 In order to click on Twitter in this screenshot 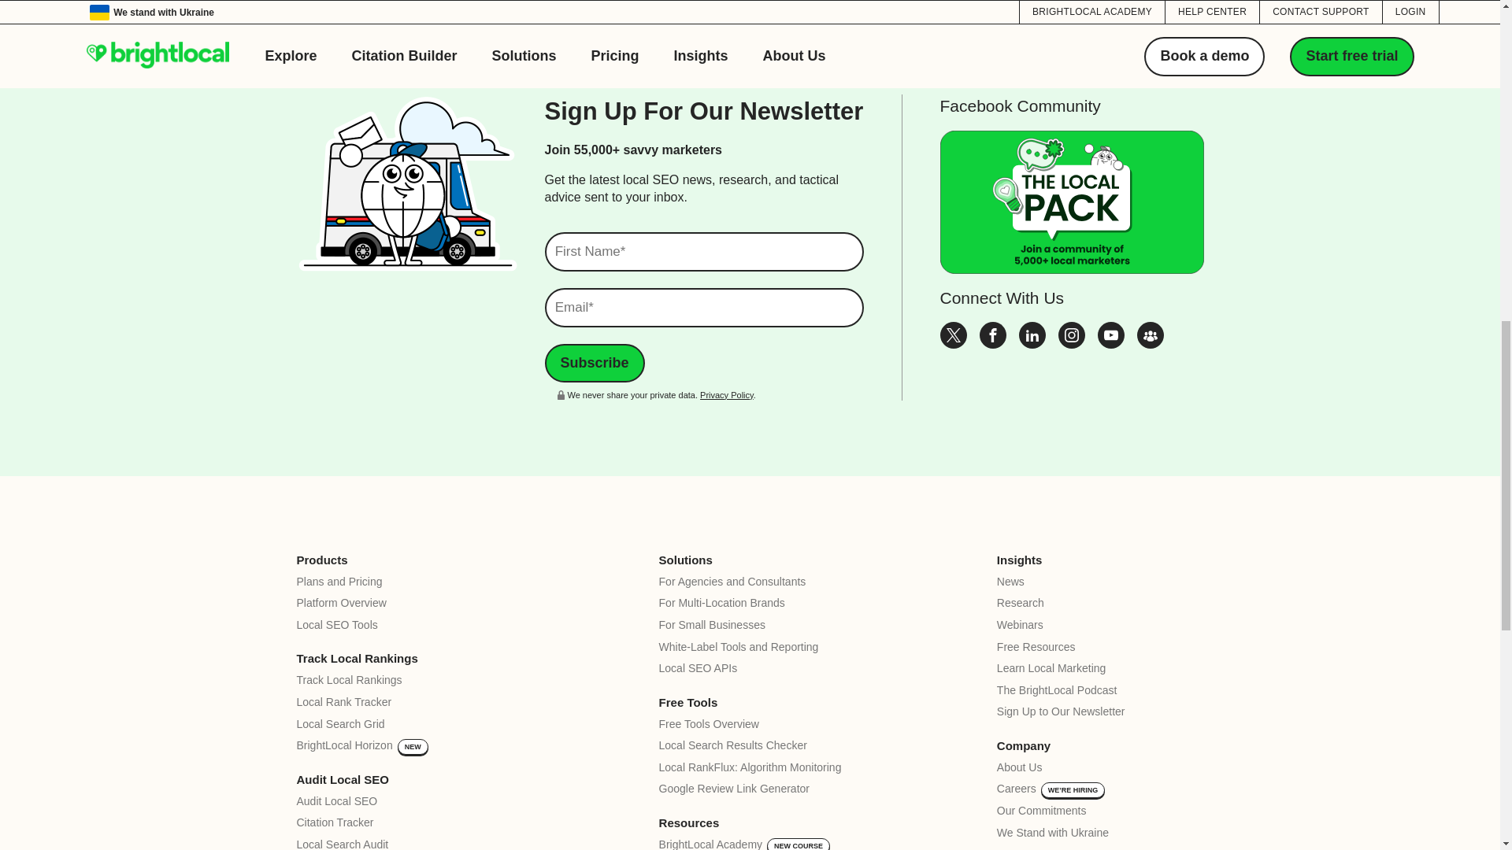, I will do `click(954, 344)`.